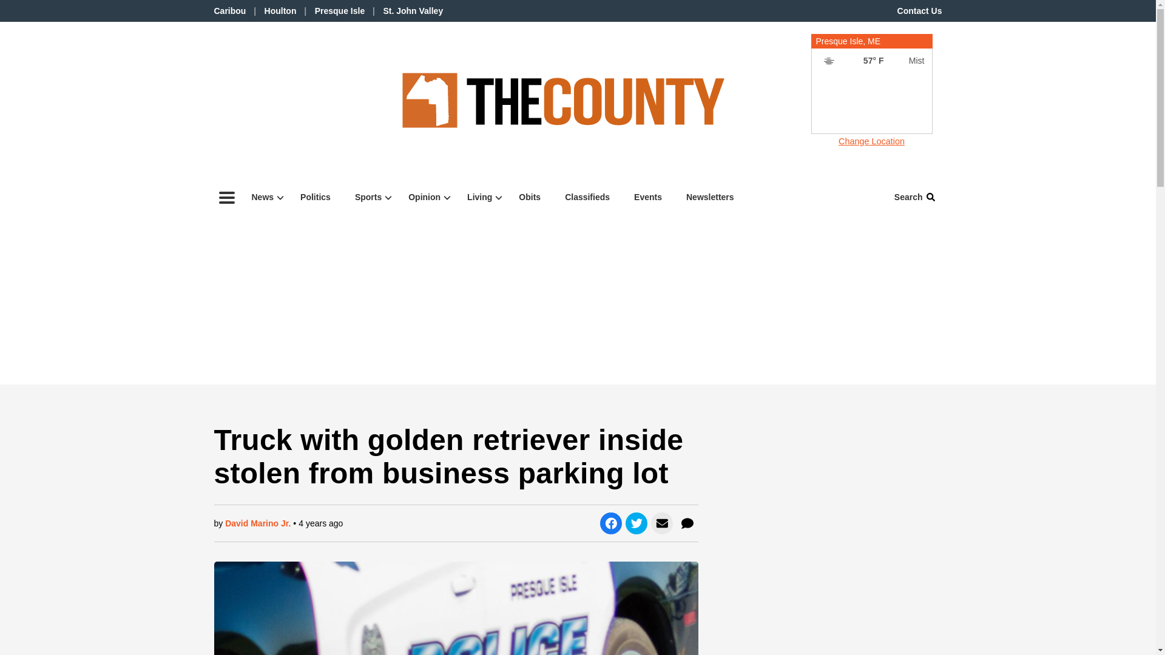  What do you see at coordinates (710, 197) in the screenshot?
I see `Newsletters` at bounding box center [710, 197].